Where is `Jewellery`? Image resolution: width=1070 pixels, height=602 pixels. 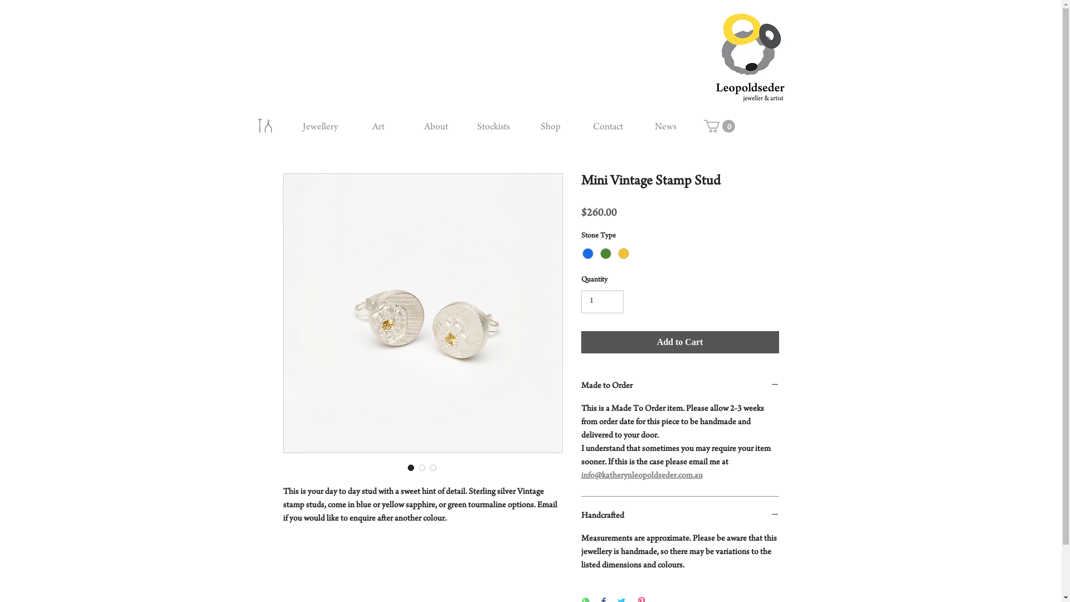 Jewellery is located at coordinates (320, 128).